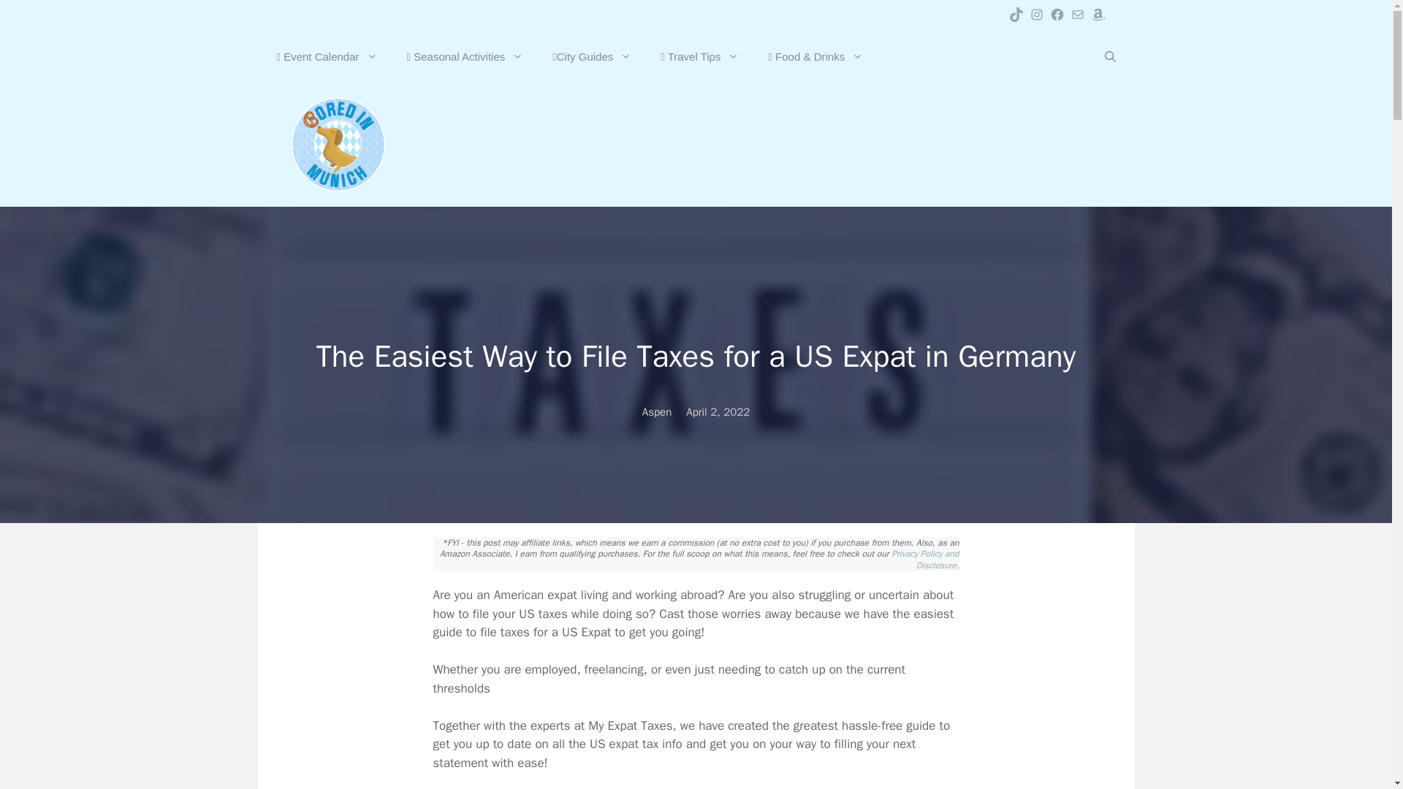 This screenshot has width=1403, height=789. Describe the element at coordinates (1016, 15) in the screenshot. I see `TikTok` at that location.